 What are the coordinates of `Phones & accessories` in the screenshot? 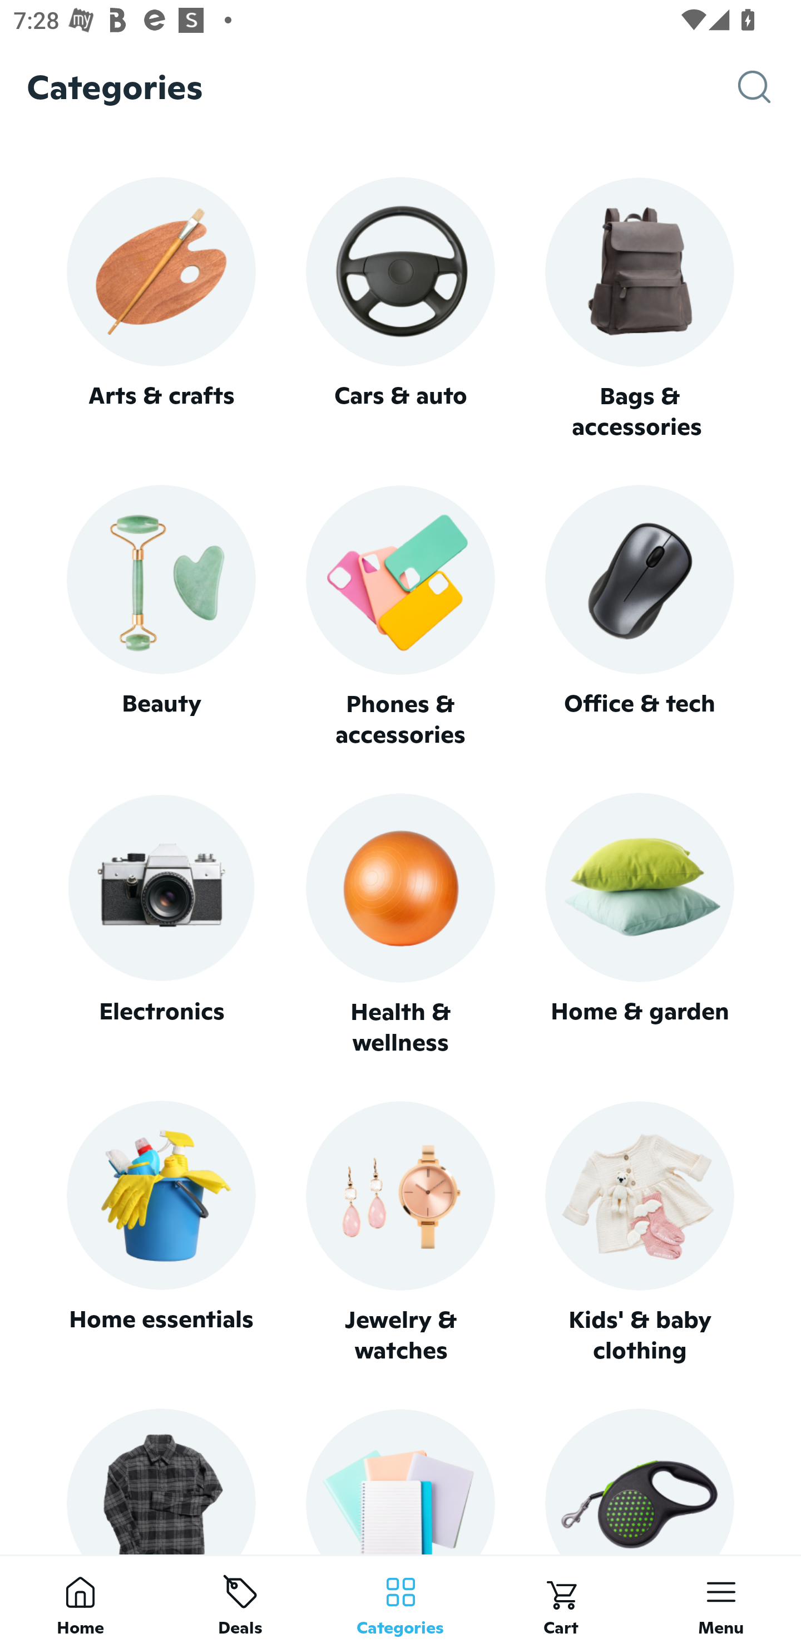 It's located at (400, 618).